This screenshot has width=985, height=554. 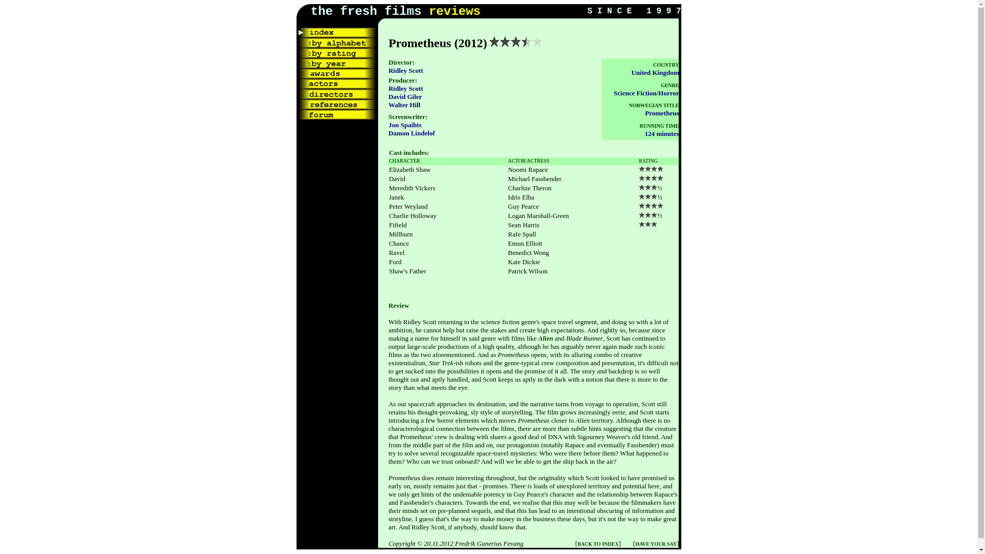 What do you see at coordinates (598, 543) in the screenshot?
I see `BACK TO INDEX` at bounding box center [598, 543].